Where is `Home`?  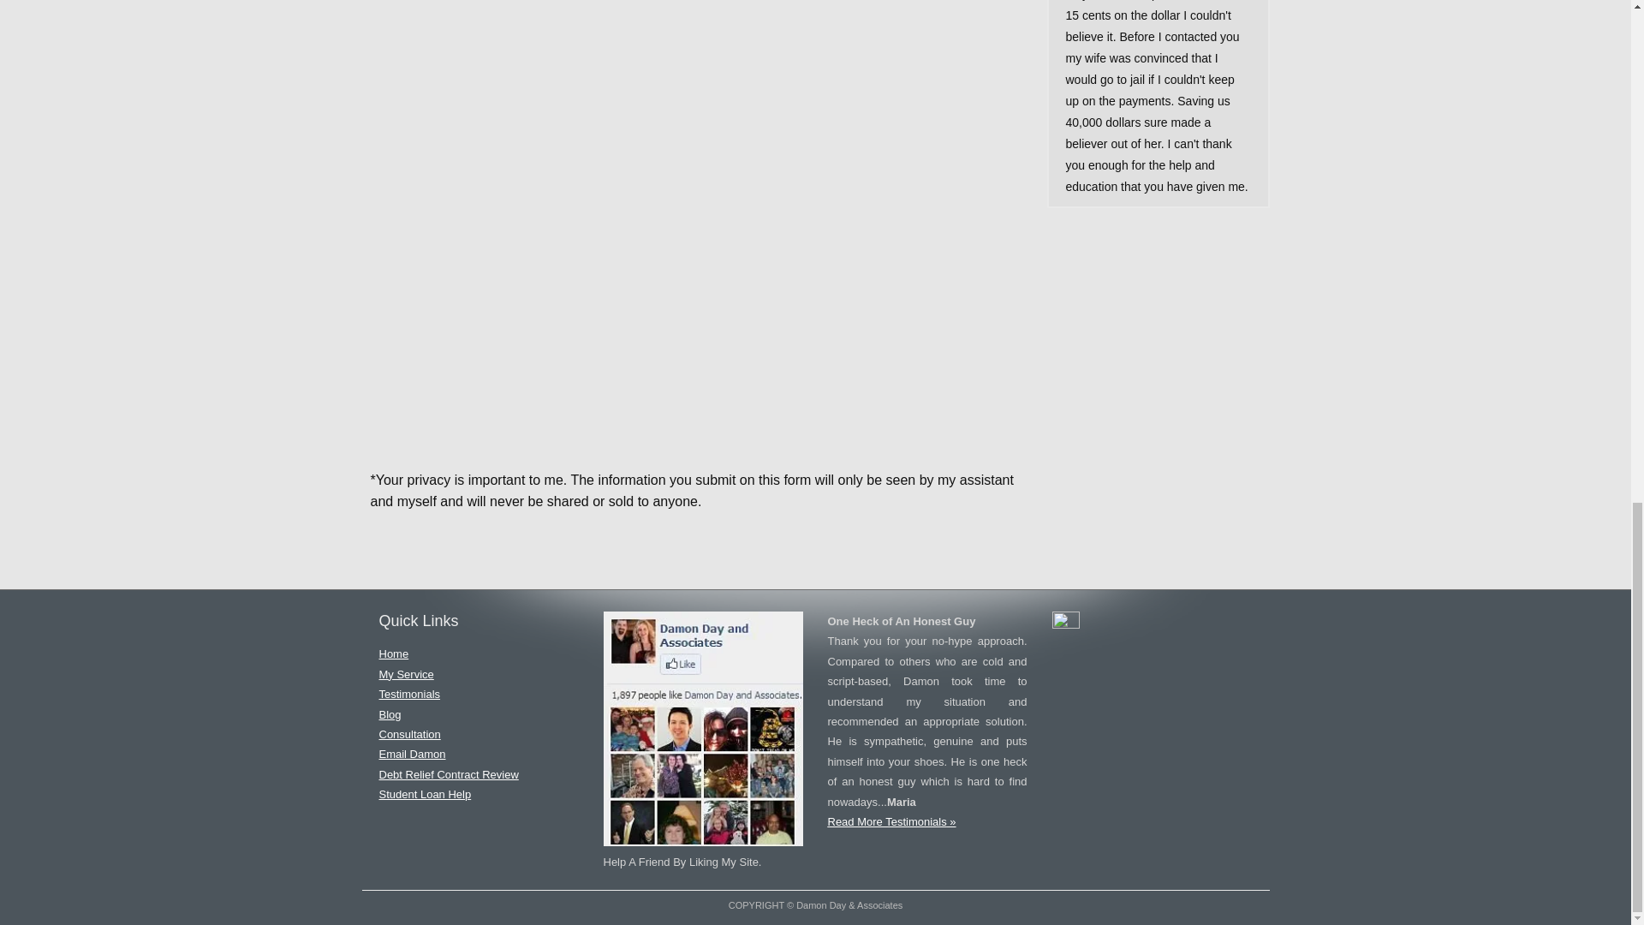 Home is located at coordinates (392, 654).